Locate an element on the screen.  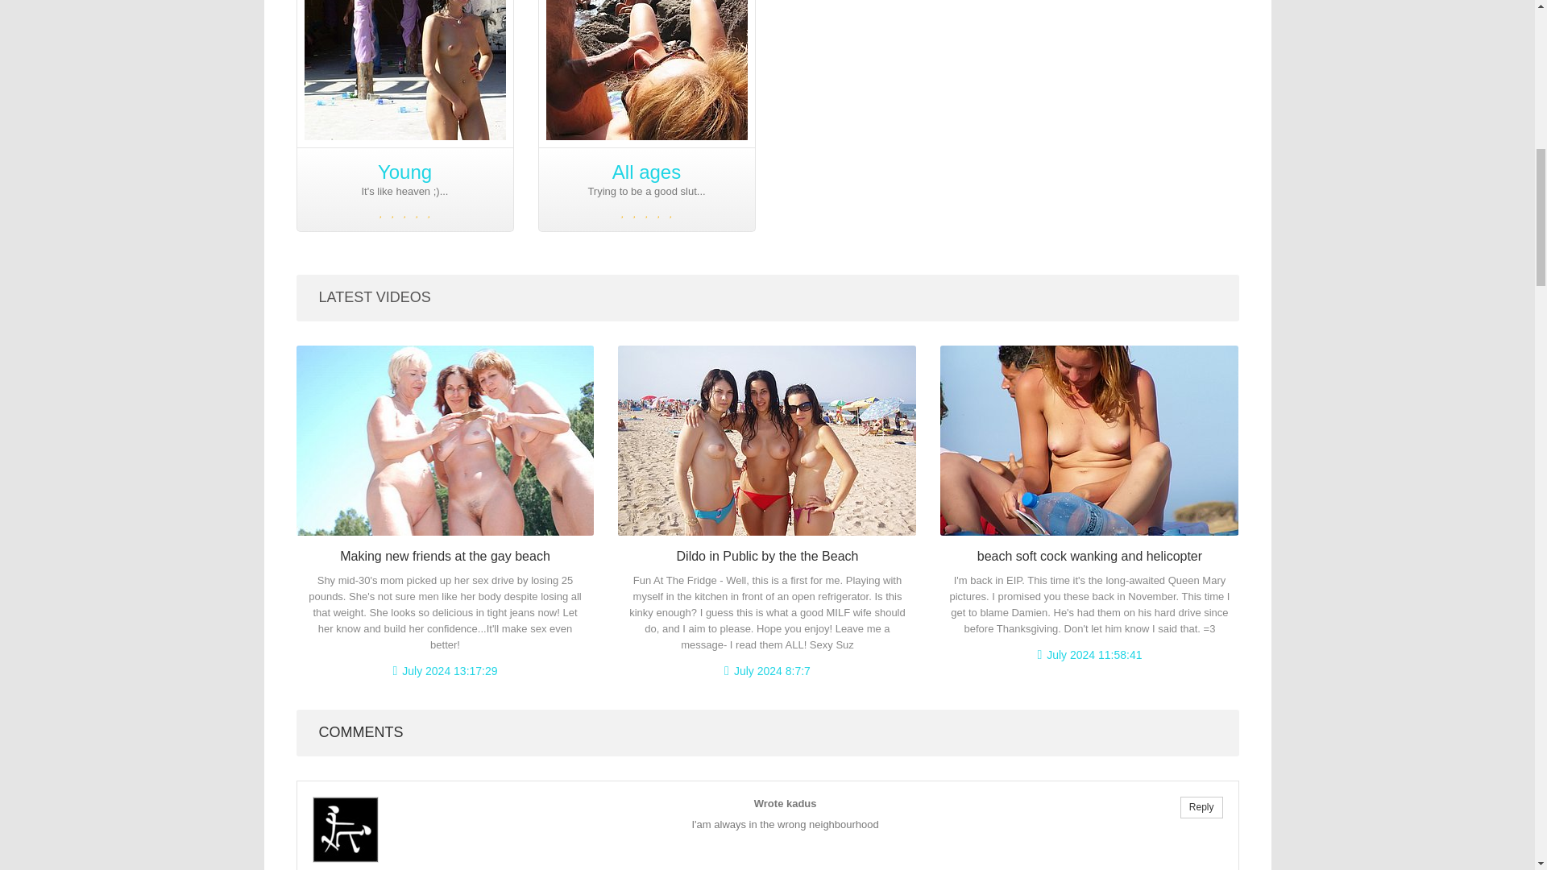
PHOTOS is located at coordinates (588, 22).